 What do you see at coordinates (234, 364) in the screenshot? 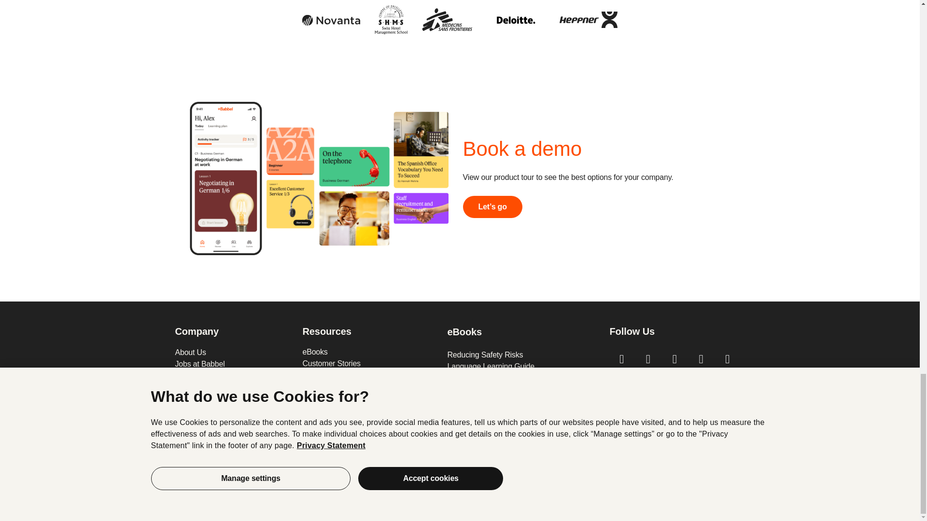
I see `Jobs at Babbel` at bounding box center [234, 364].